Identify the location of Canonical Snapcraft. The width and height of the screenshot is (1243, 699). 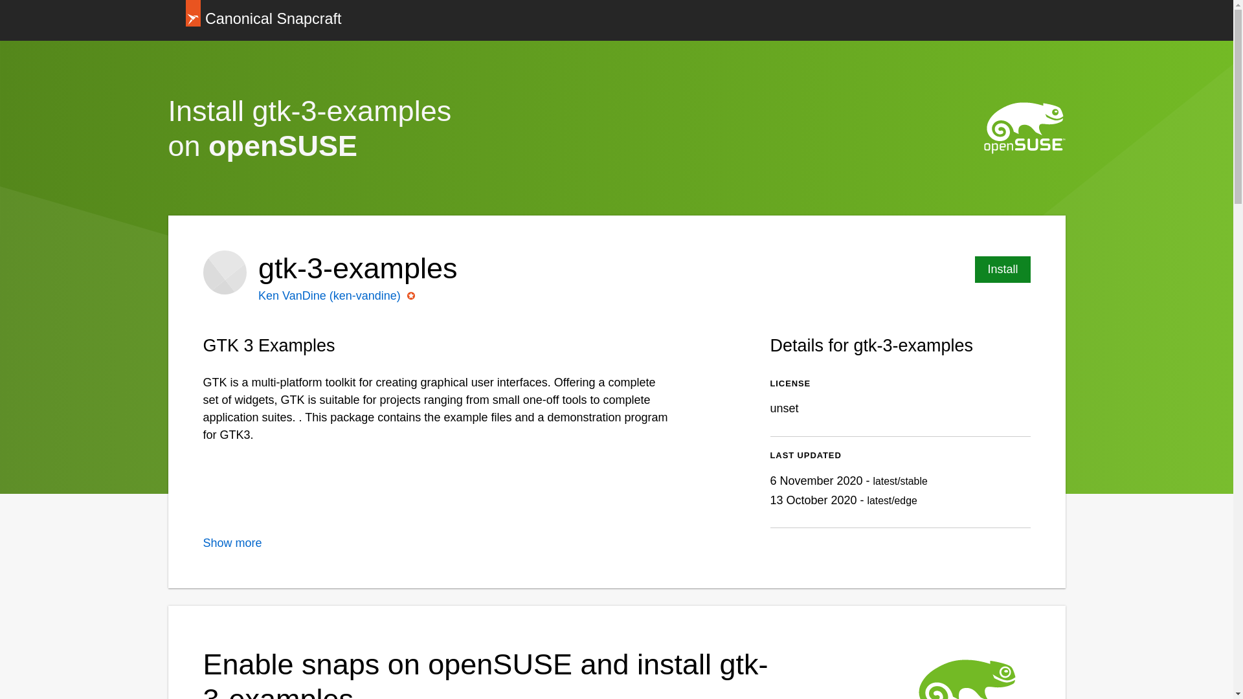
(263, 20).